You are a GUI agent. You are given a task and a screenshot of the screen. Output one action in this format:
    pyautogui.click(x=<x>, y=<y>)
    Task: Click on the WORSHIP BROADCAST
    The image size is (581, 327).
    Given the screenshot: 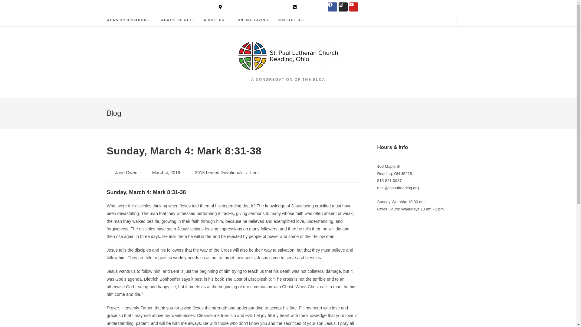 What is the action you would take?
    pyautogui.click(x=129, y=20)
    